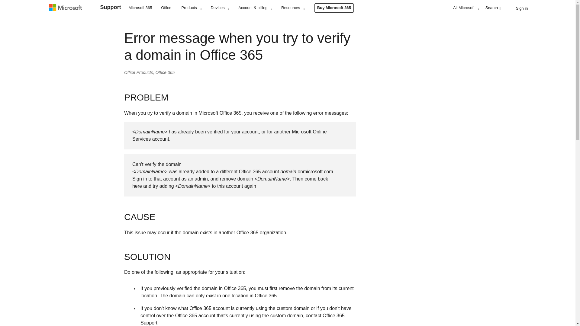 This screenshot has width=580, height=326. Describe the element at coordinates (191, 8) in the screenshot. I see `Products` at that location.